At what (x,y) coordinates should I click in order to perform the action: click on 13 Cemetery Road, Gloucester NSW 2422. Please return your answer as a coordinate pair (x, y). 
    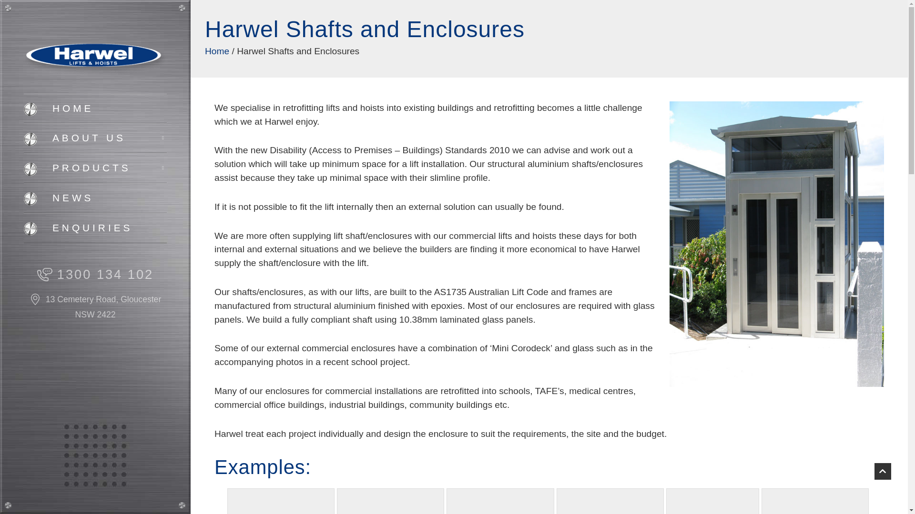
    Looking at the image, I should click on (95, 307).